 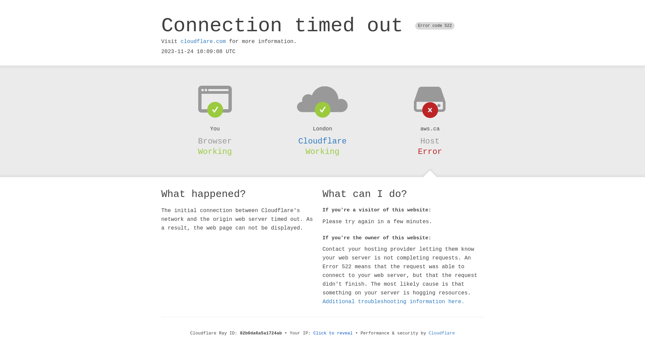 I want to click on cloudflare.com, so click(x=203, y=42).